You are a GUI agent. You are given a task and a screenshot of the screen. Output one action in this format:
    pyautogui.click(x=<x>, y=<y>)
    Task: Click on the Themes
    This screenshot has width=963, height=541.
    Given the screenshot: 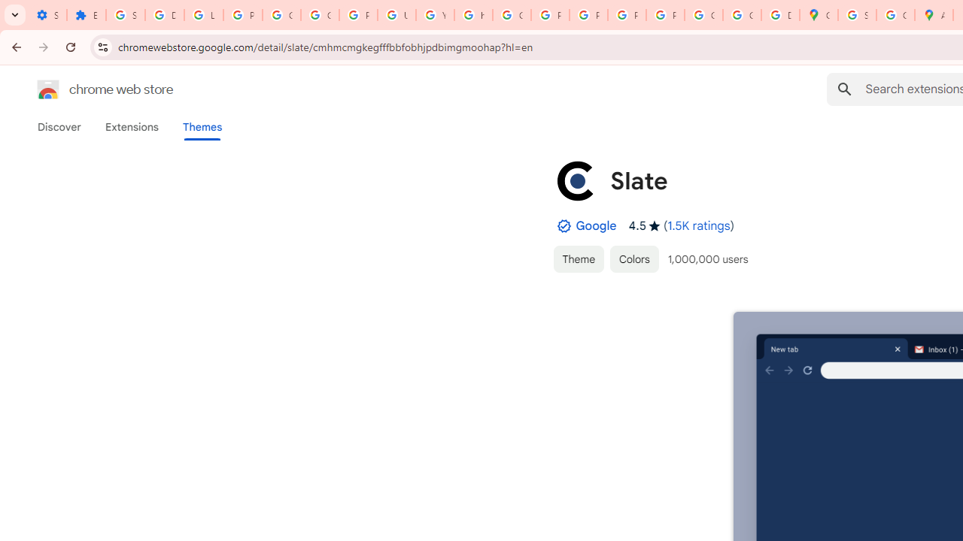 What is the action you would take?
    pyautogui.click(x=202, y=127)
    